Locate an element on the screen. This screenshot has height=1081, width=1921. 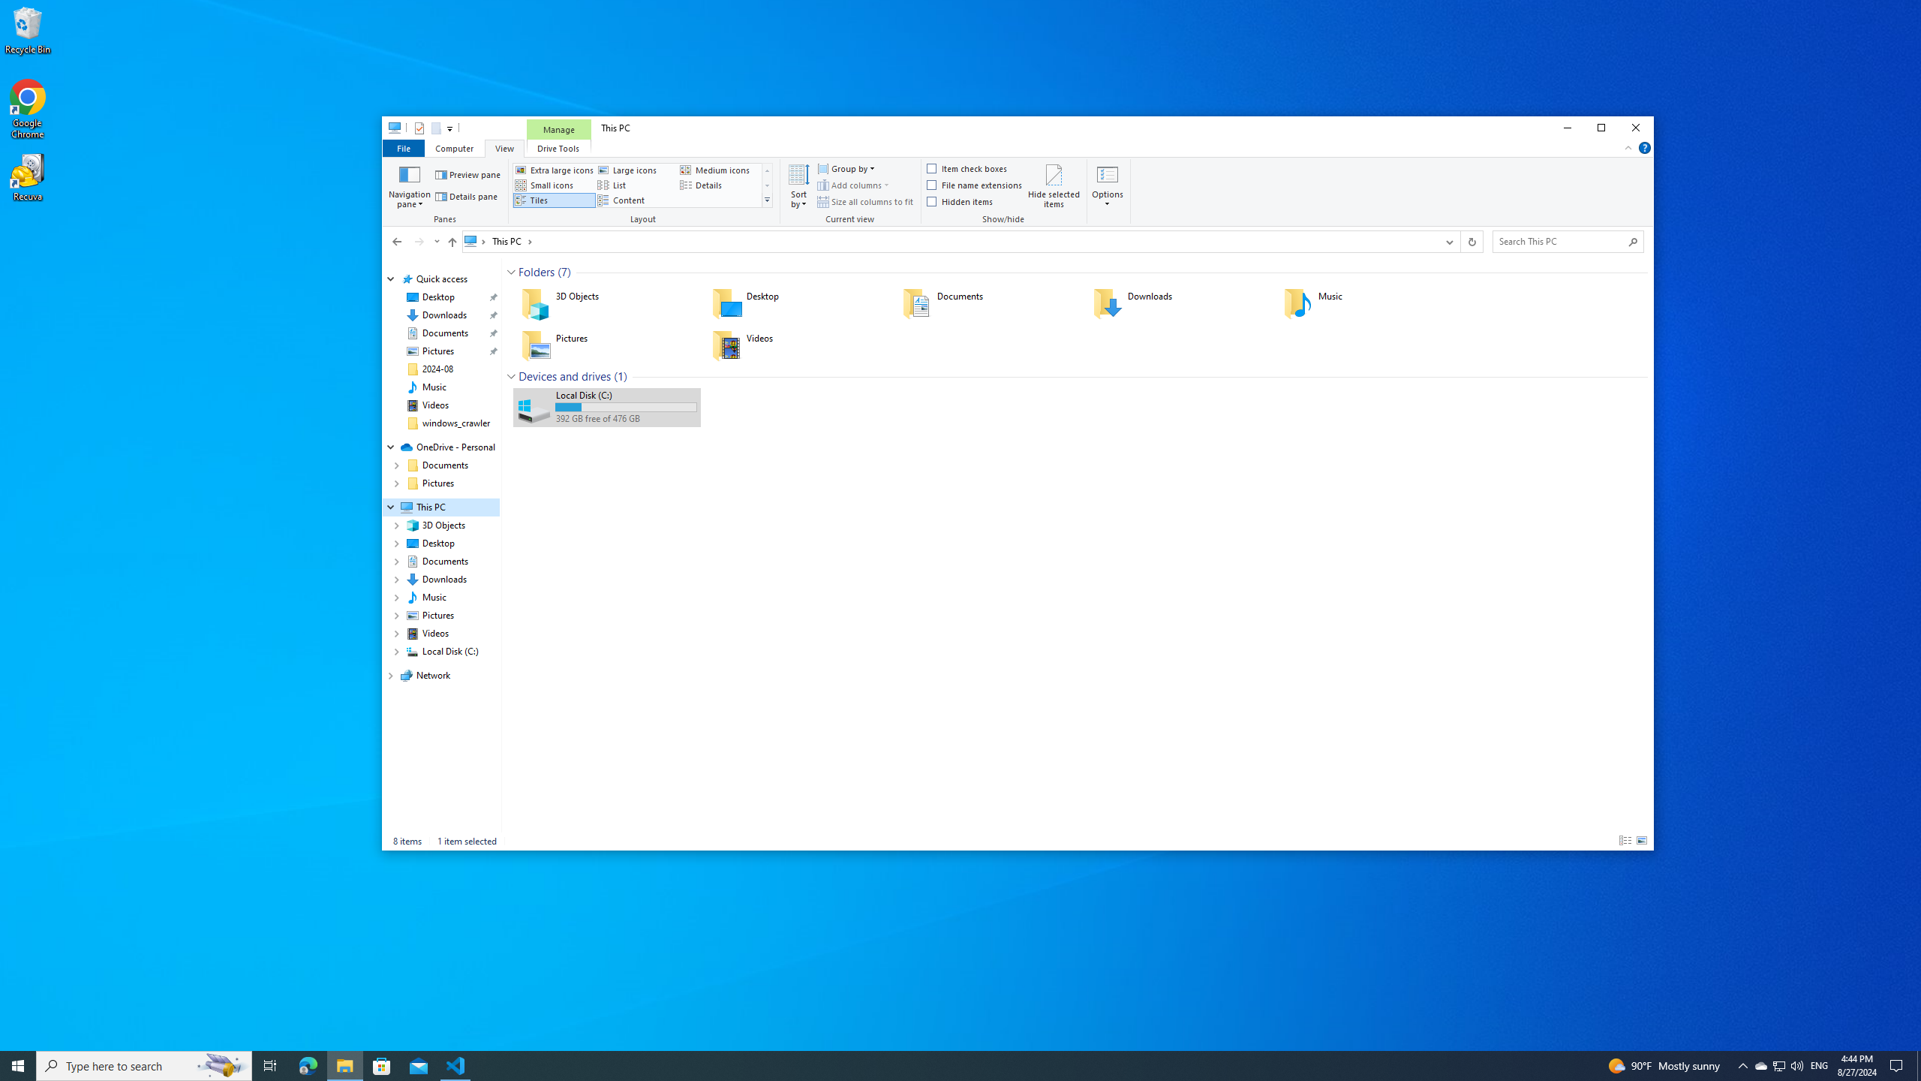
Downloads (pinned) is located at coordinates (444, 315).